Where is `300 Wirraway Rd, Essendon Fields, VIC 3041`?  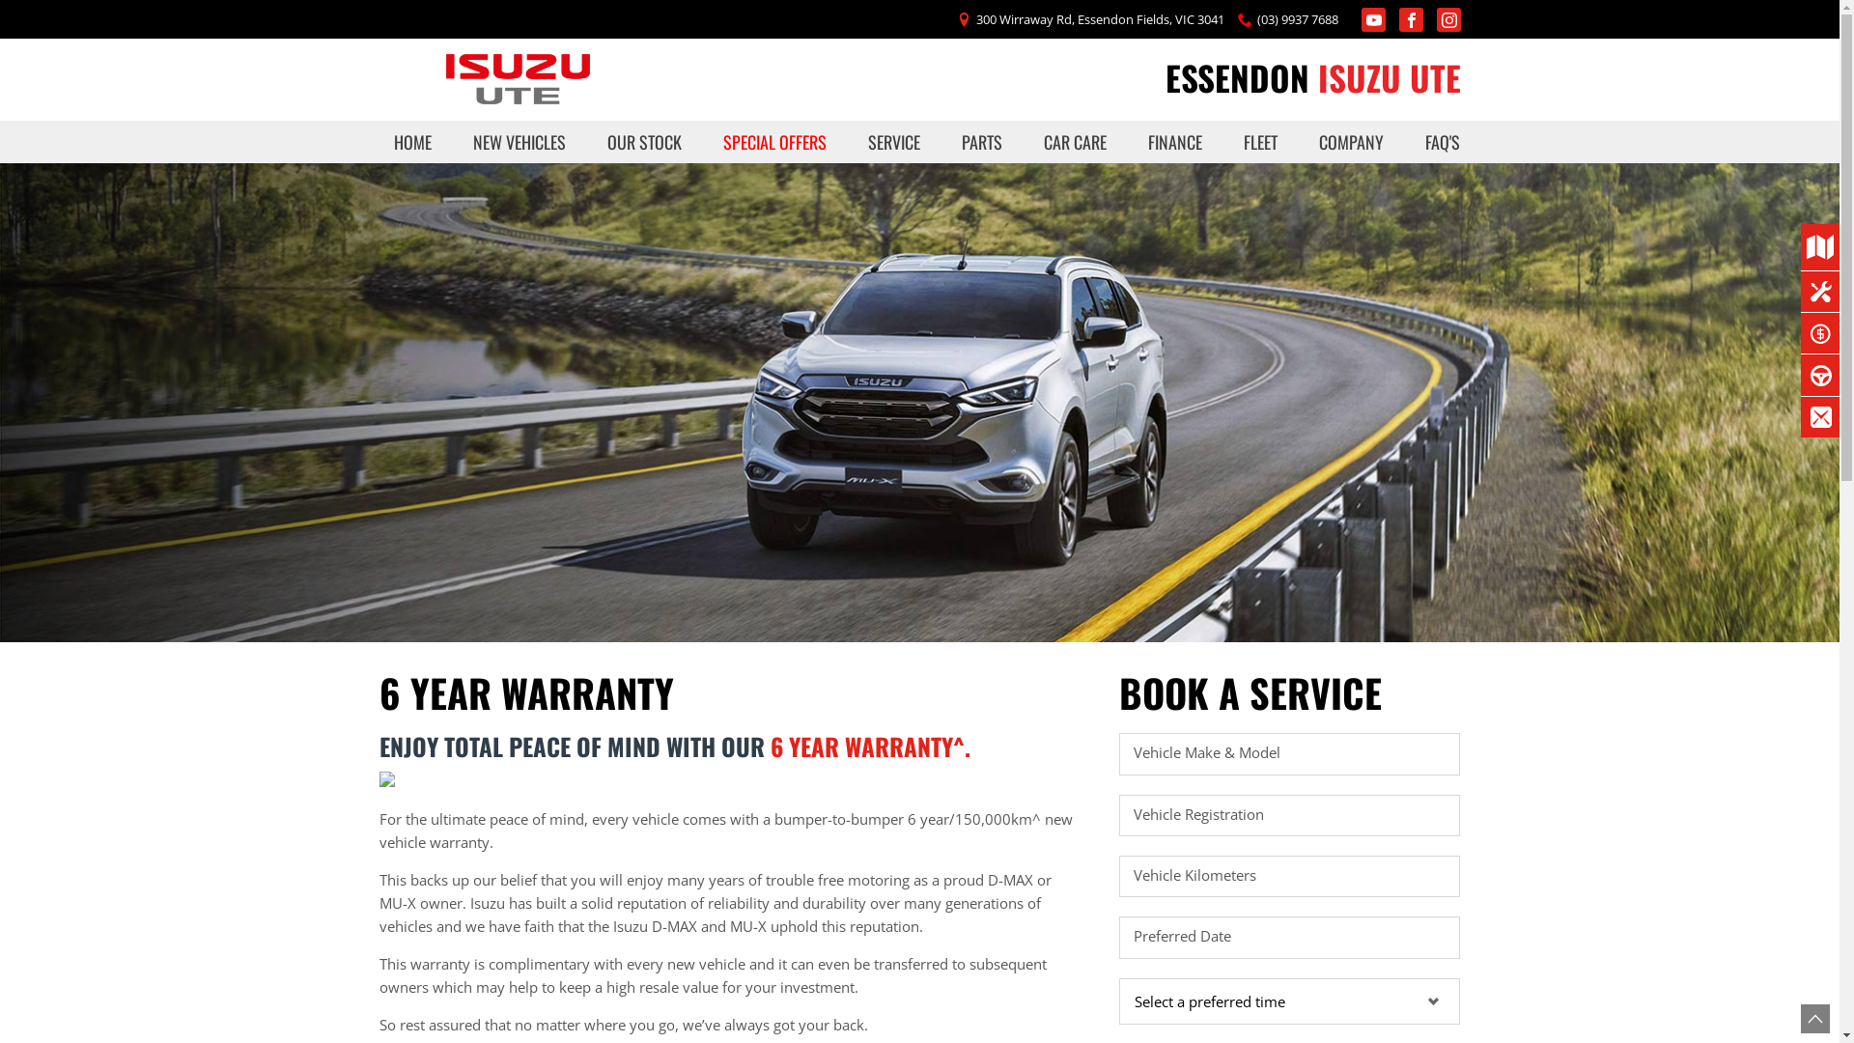 300 Wirraway Rd, Essendon Fields, VIC 3041 is located at coordinates (1099, 20).